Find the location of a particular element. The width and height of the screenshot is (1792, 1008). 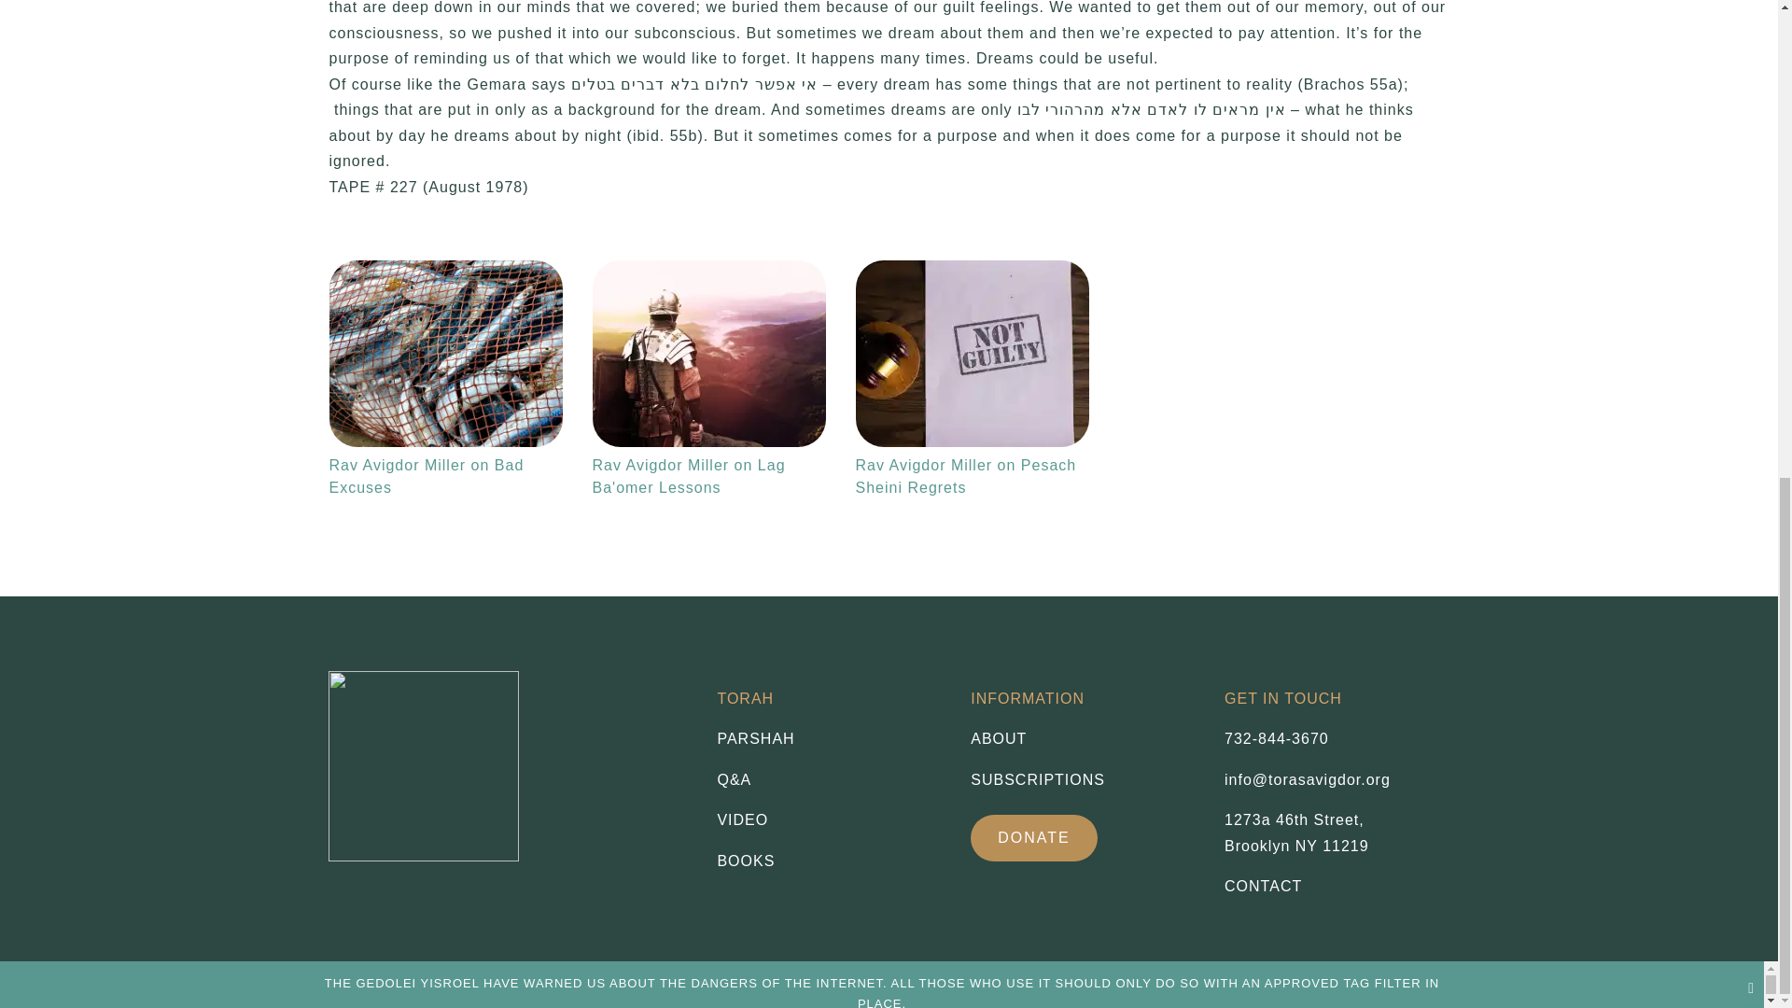

SUBSCRIPTIONS is located at coordinates (1083, 779).